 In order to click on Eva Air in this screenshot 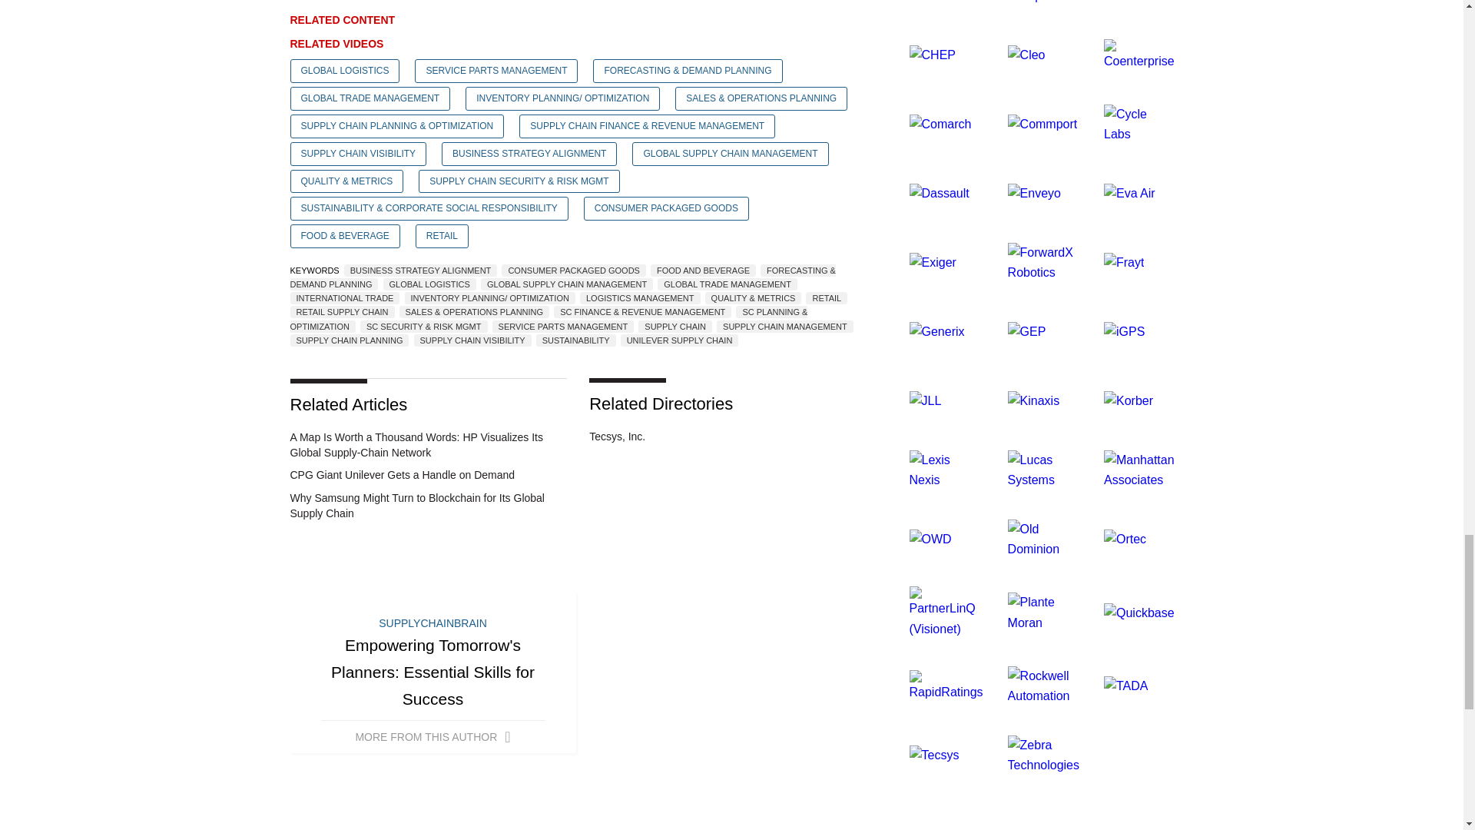, I will do `click(1129, 194)`.